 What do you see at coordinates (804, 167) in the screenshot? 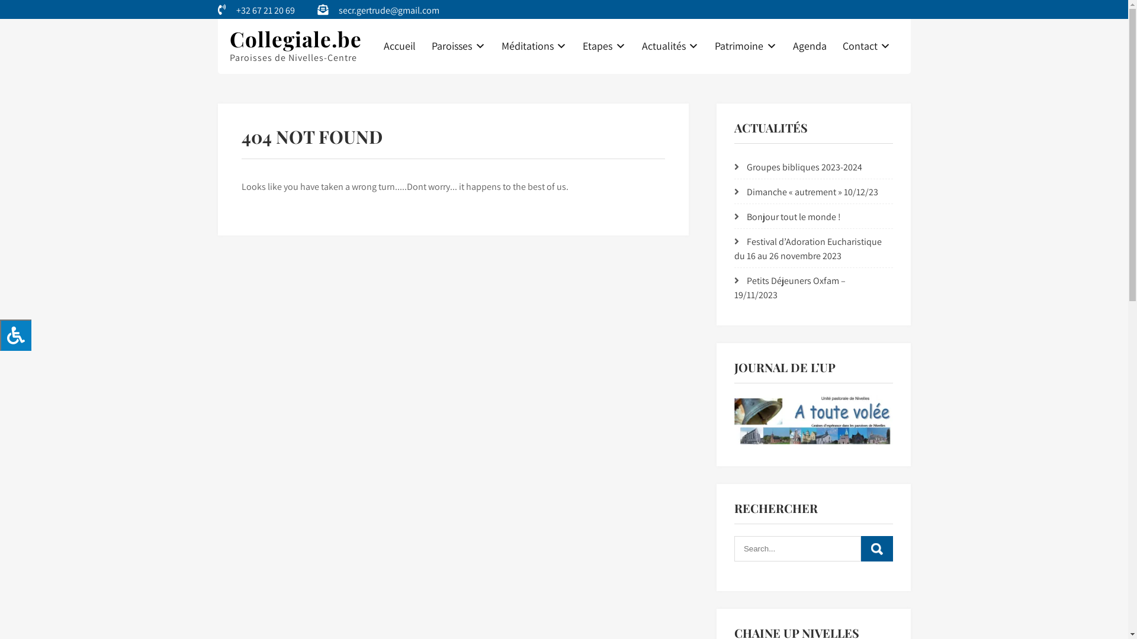
I see `Groupes bibliques 2023-2024` at bounding box center [804, 167].